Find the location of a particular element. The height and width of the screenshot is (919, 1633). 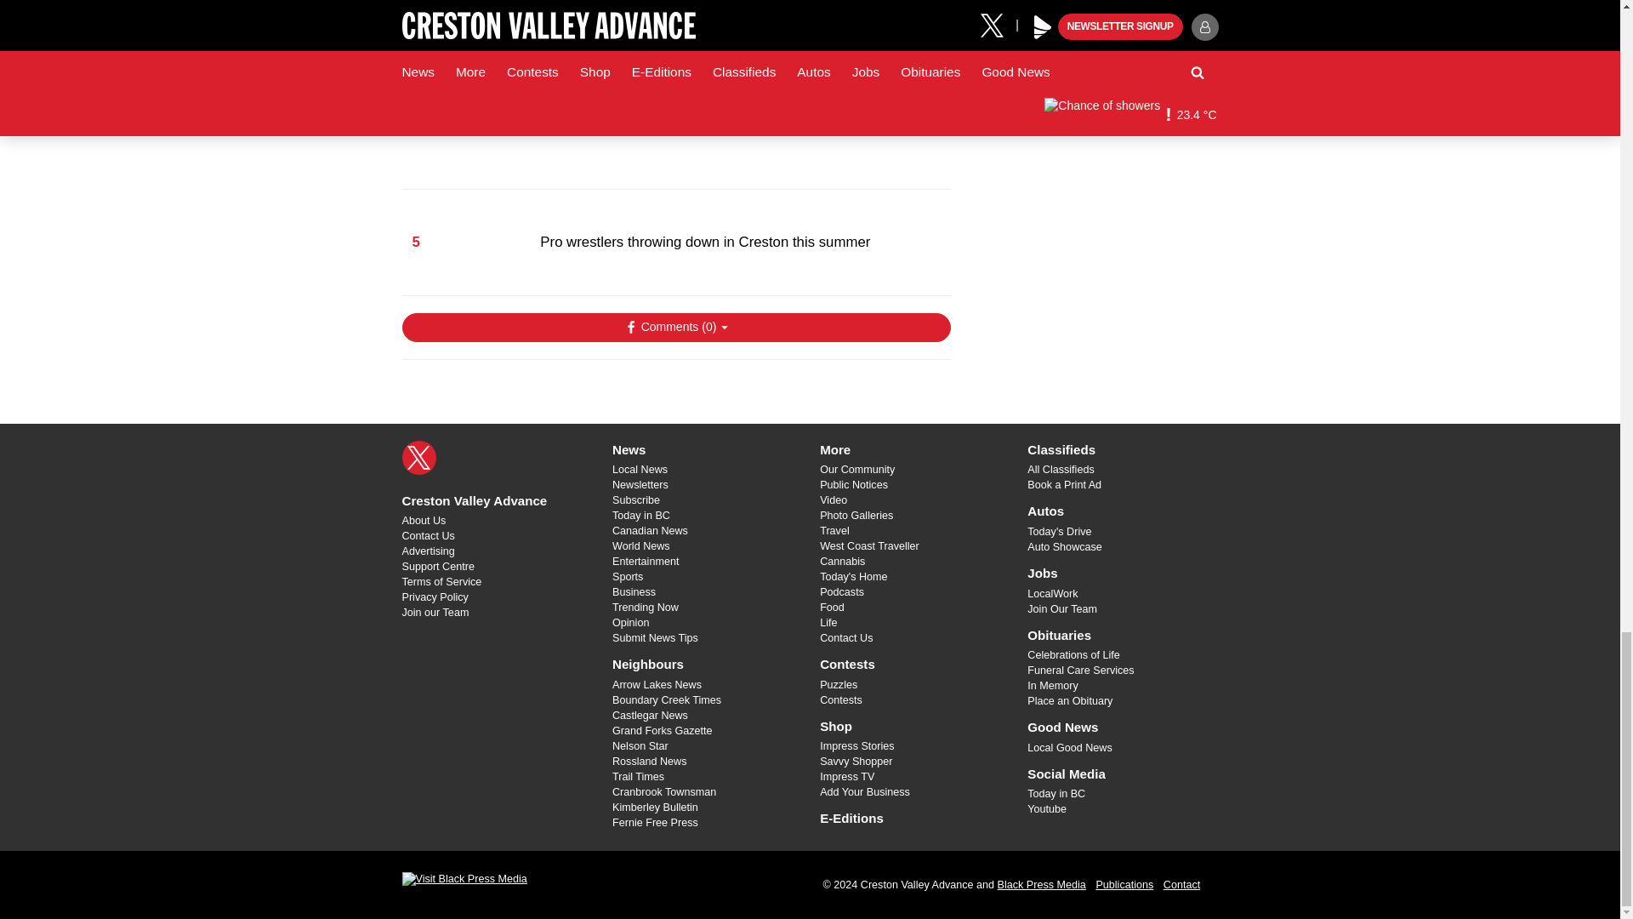

X is located at coordinates (418, 458).